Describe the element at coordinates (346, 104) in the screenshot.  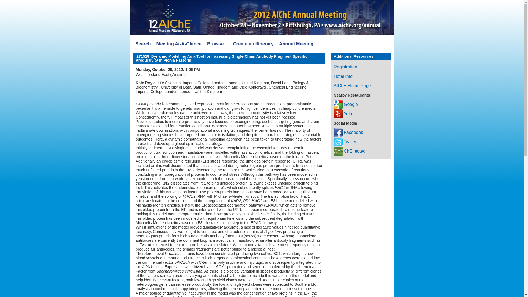
I see `Google` at that location.